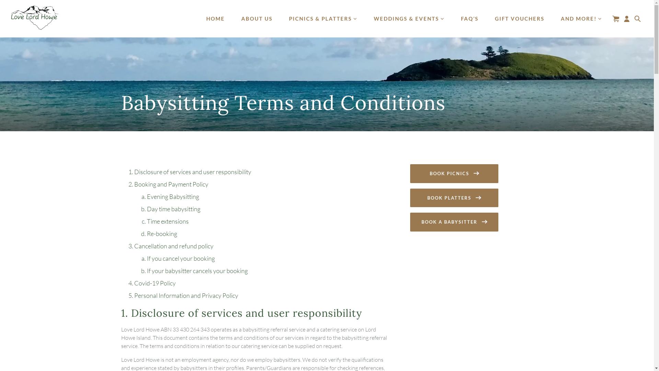 The width and height of the screenshot is (659, 371). I want to click on HOME, so click(216, 19).